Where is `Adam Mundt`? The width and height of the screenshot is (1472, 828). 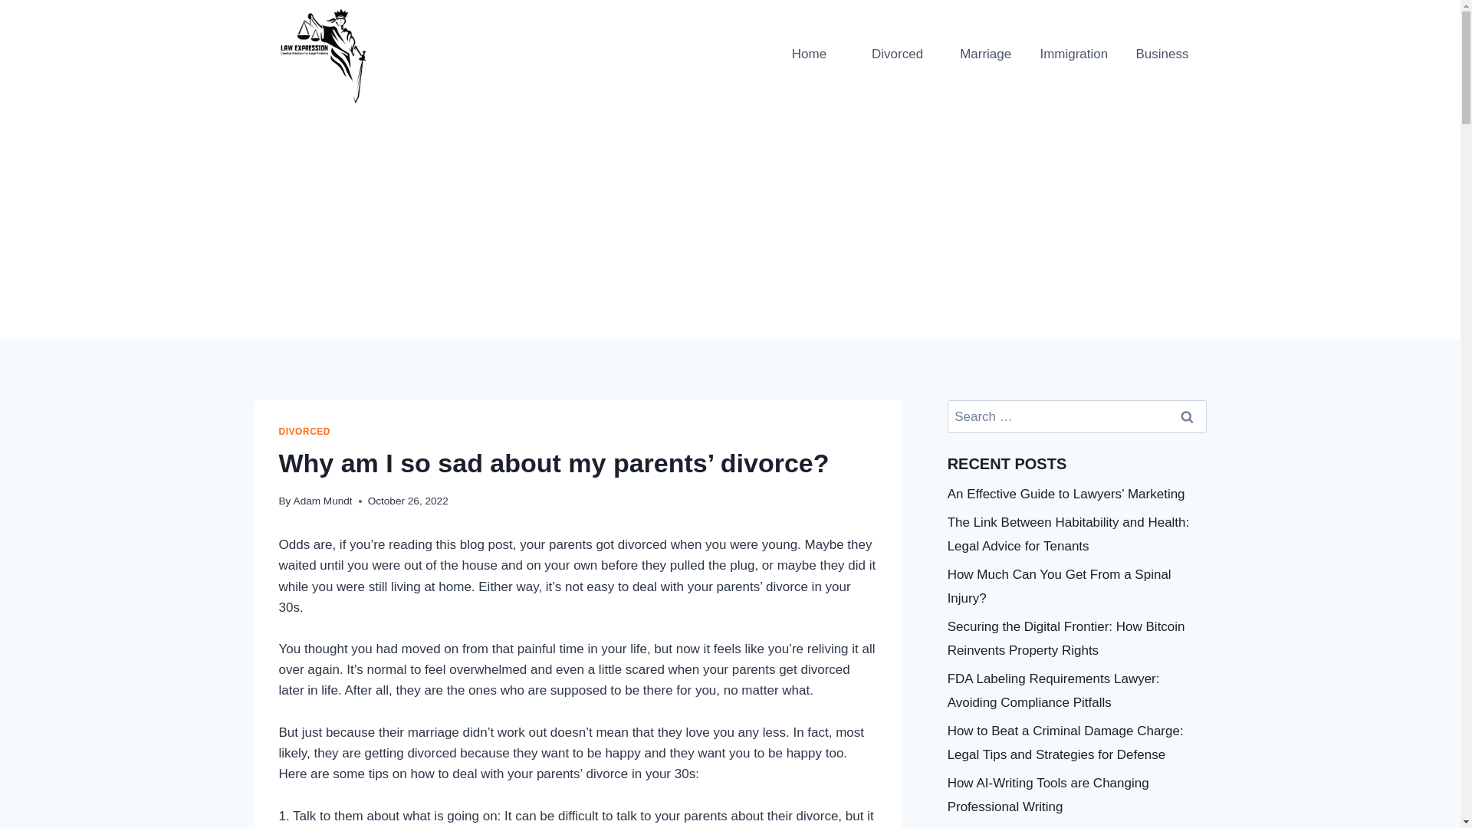
Adam Mundt is located at coordinates (323, 500).